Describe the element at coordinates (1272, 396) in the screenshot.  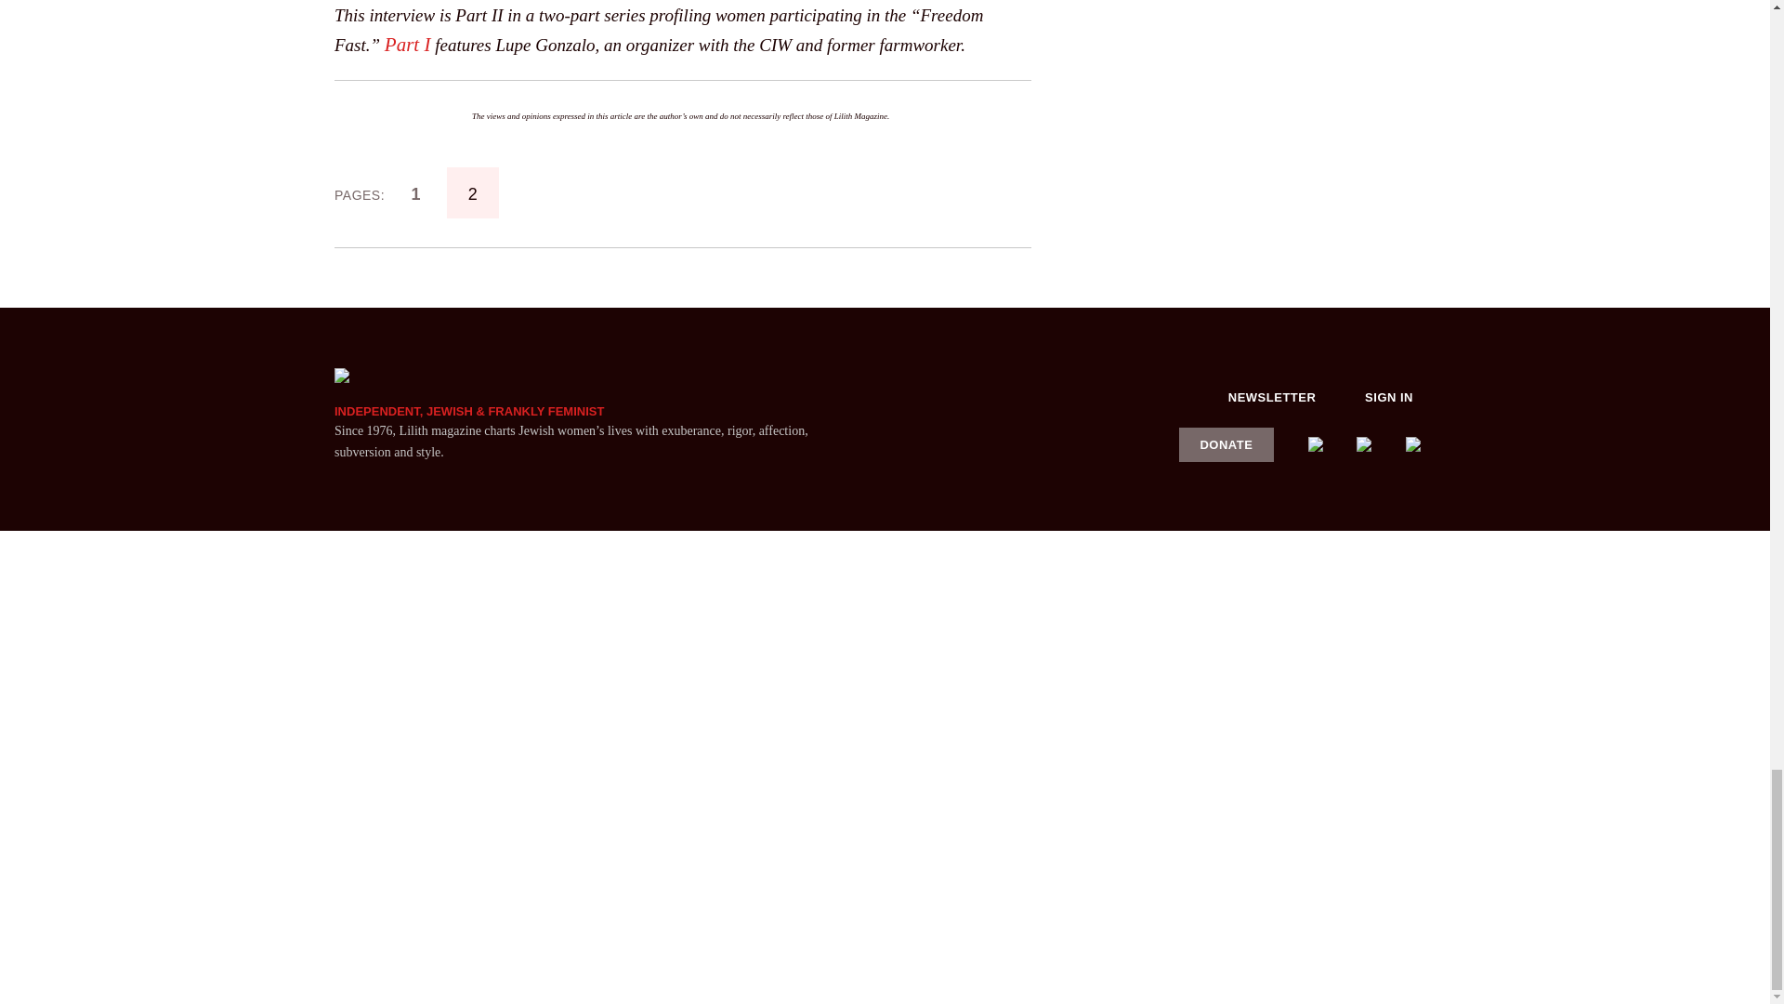
I see `NEWSLETTER` at that location.